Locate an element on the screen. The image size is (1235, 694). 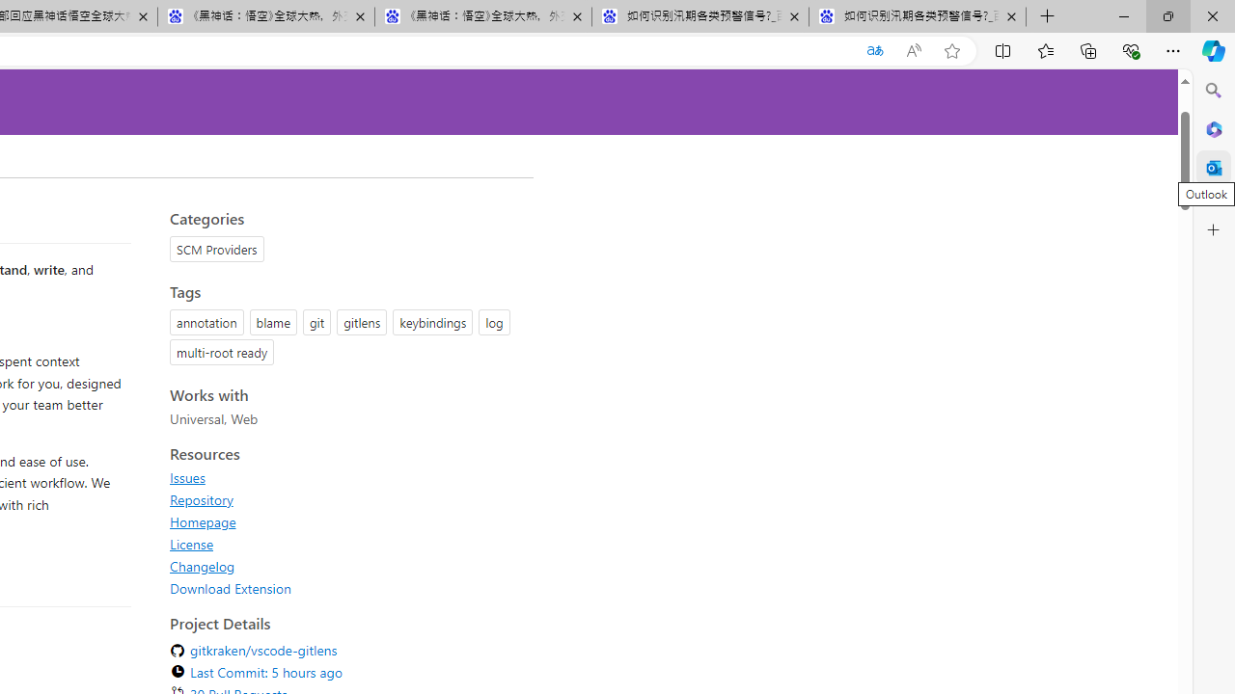
Download Extension is located at coordinates (345, 588).